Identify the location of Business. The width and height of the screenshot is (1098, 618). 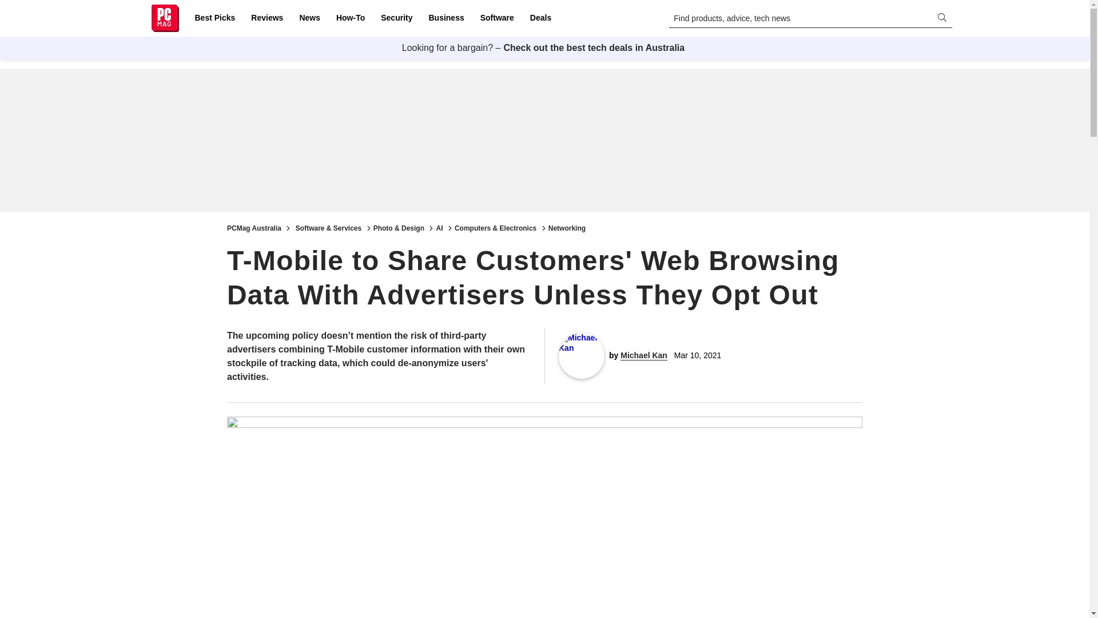
(446, 18).